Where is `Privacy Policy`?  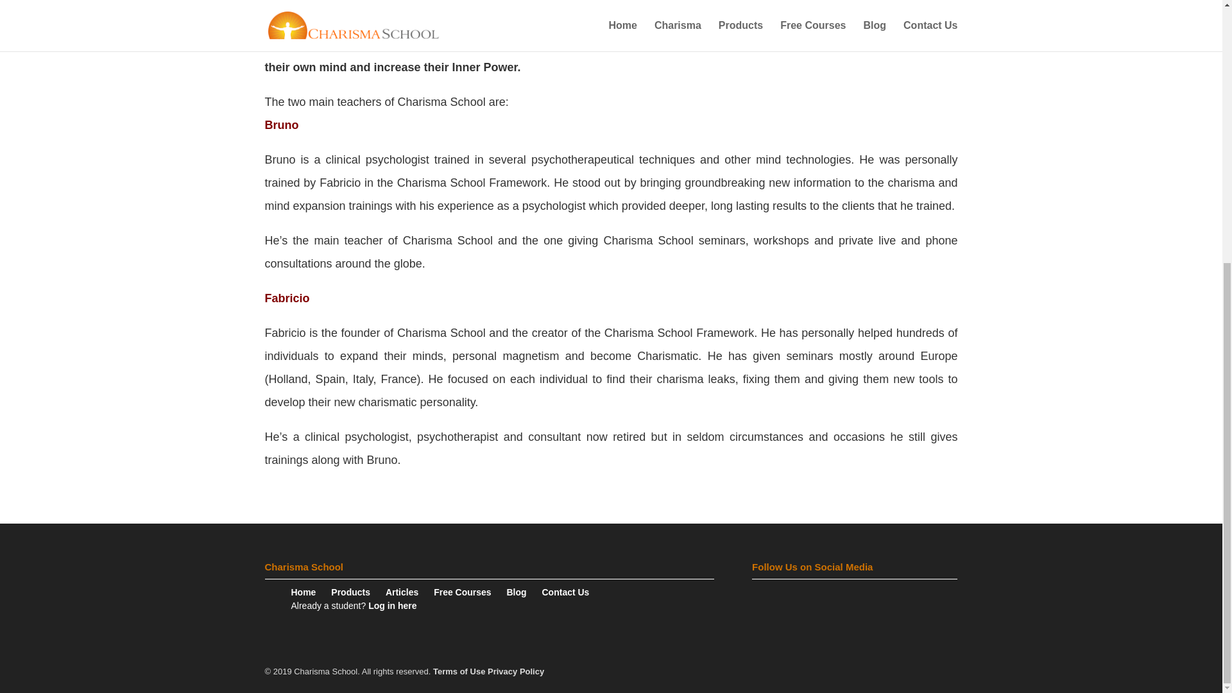
Privacy Policy is located at coordinates (516, 671).